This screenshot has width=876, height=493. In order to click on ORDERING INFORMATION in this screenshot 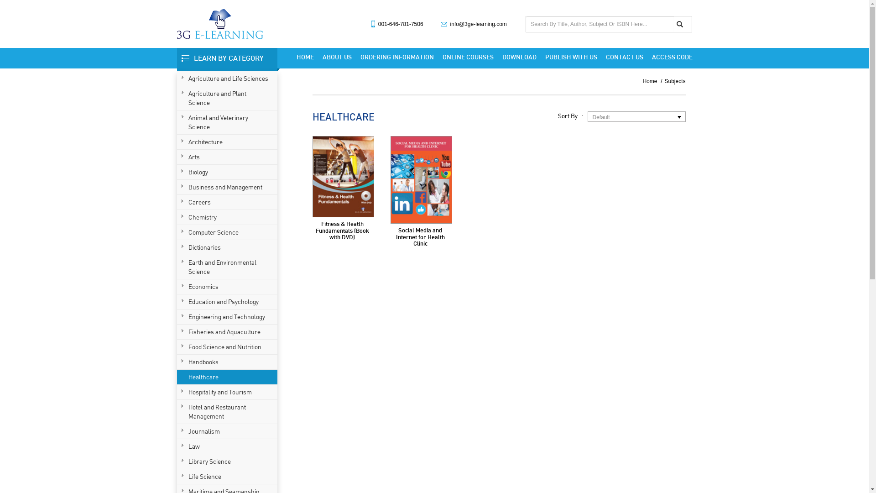, I will do `click(397, 57)`.